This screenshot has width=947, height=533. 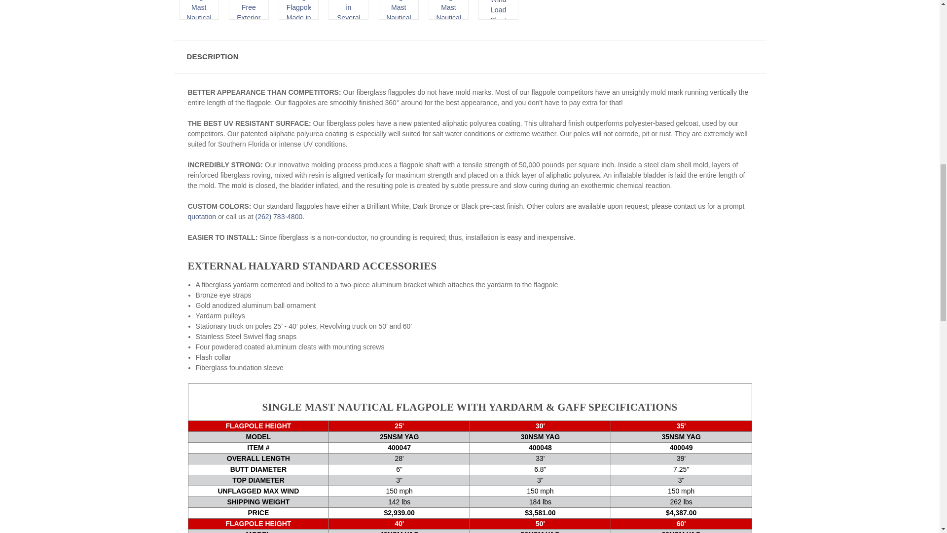 What do you see at coordinates (249, 9) in the screenshot?
I see `Seam Free Exterior` at bounding box center [249, 9].